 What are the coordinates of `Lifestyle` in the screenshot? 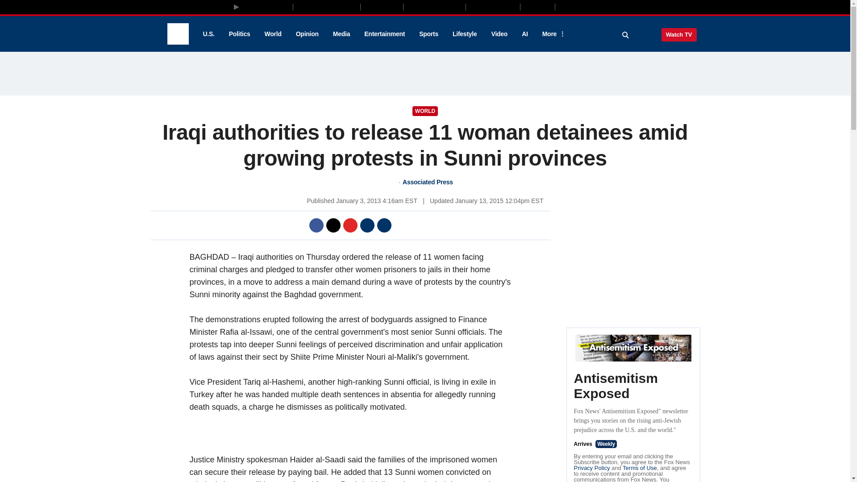 It's located at (465, 34).